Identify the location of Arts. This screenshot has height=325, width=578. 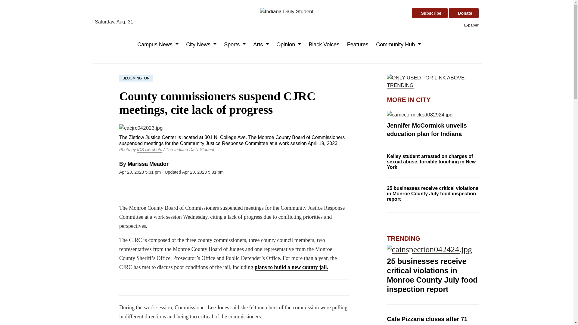
(261, 45).